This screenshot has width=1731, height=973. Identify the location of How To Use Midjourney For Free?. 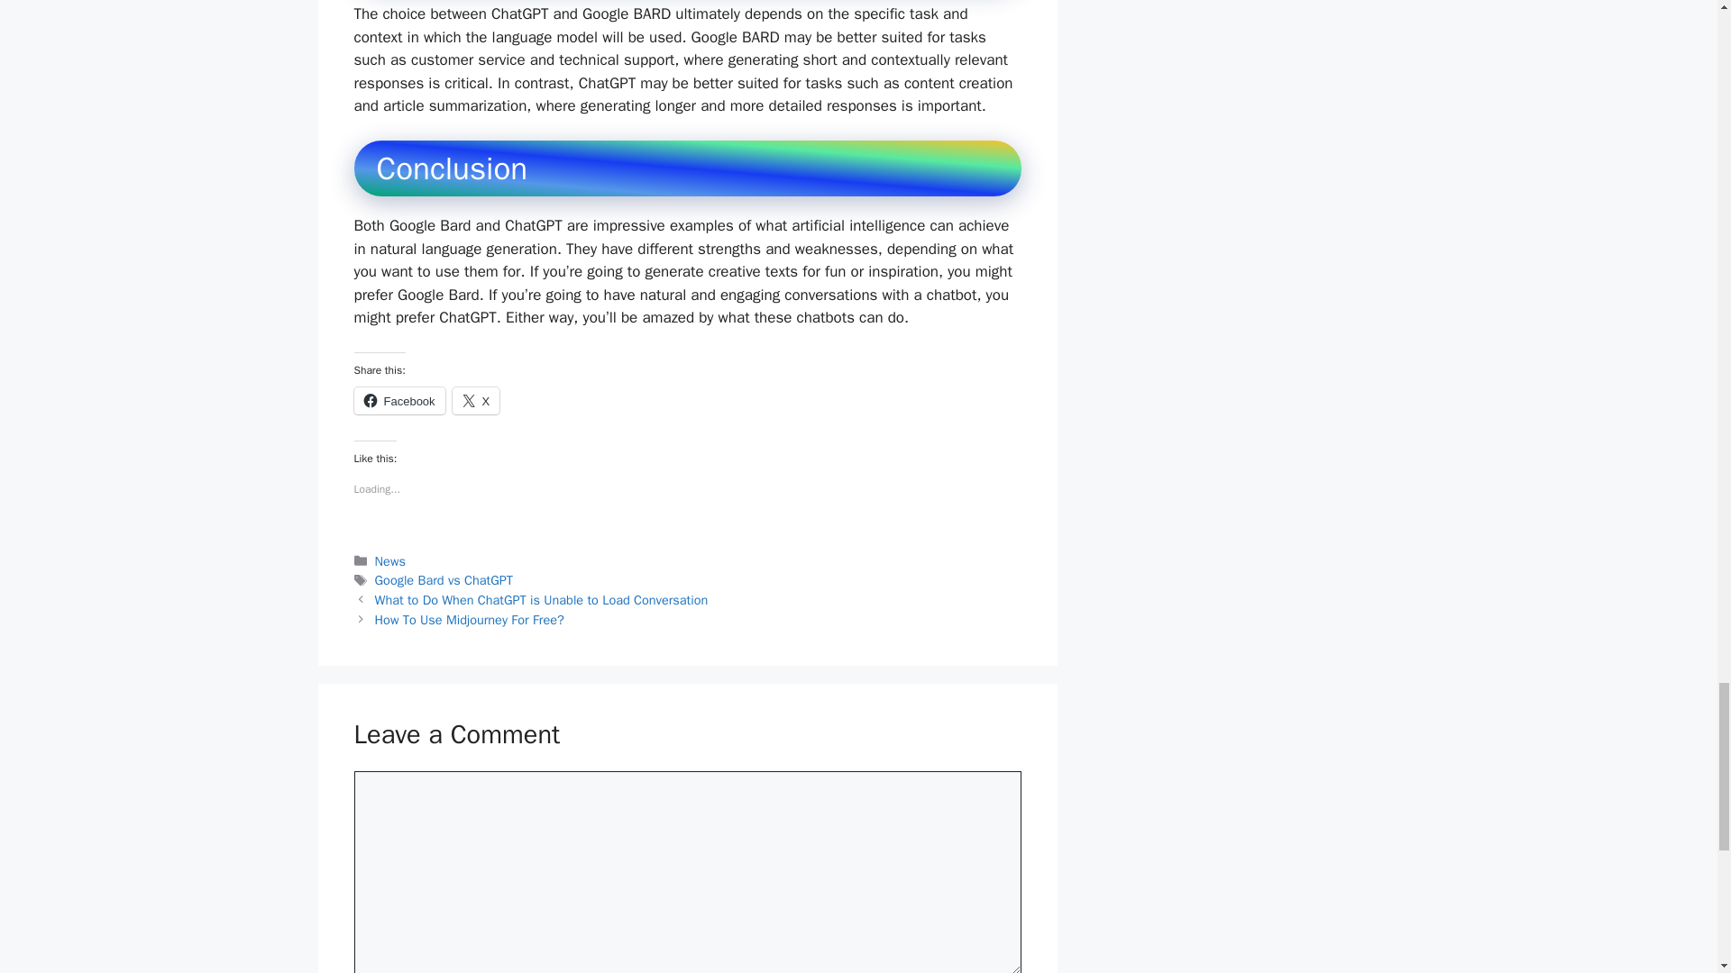
(469, 620).